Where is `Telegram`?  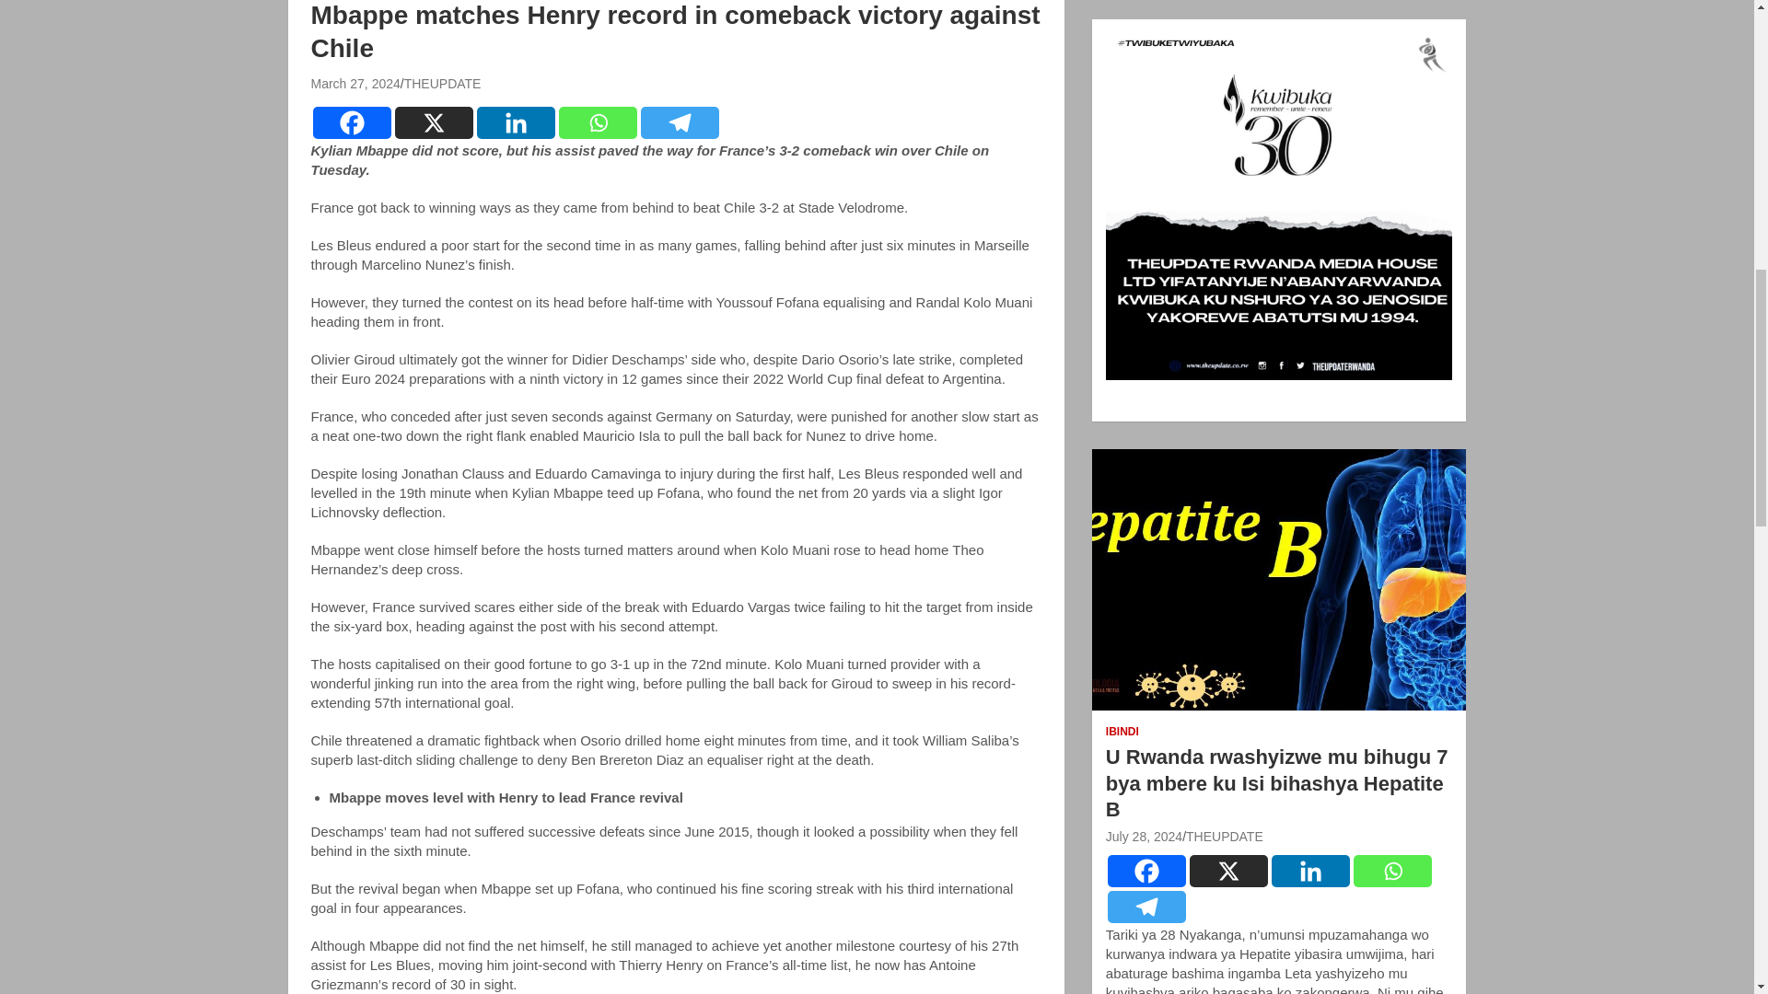 Telegram is located at coordinates (1147, 907).